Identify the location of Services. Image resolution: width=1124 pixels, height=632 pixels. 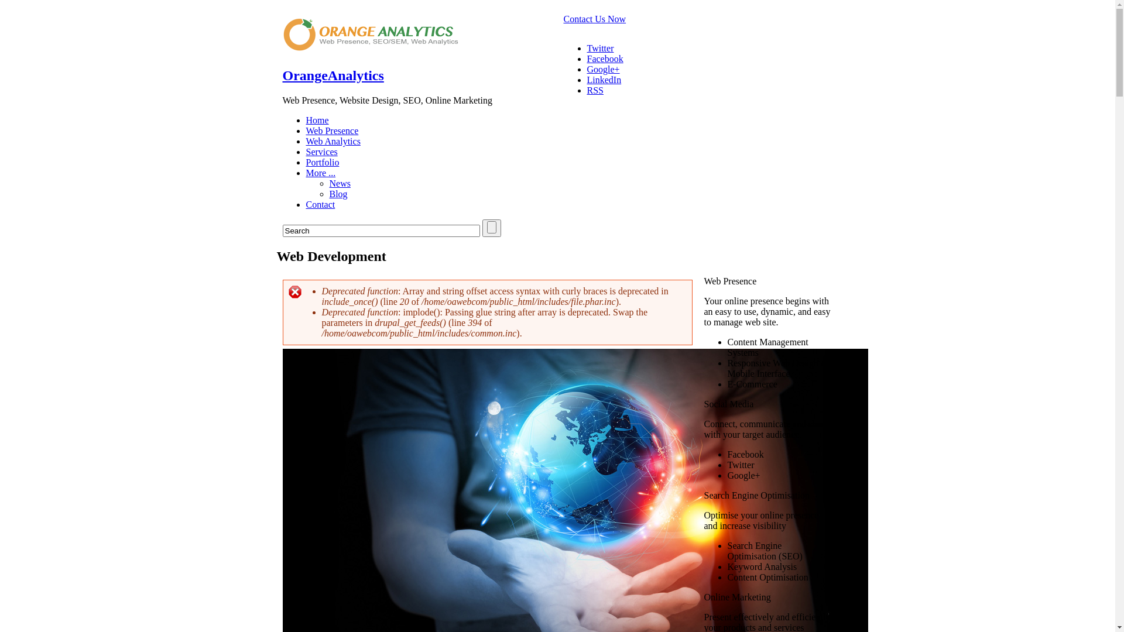
(321, 152).